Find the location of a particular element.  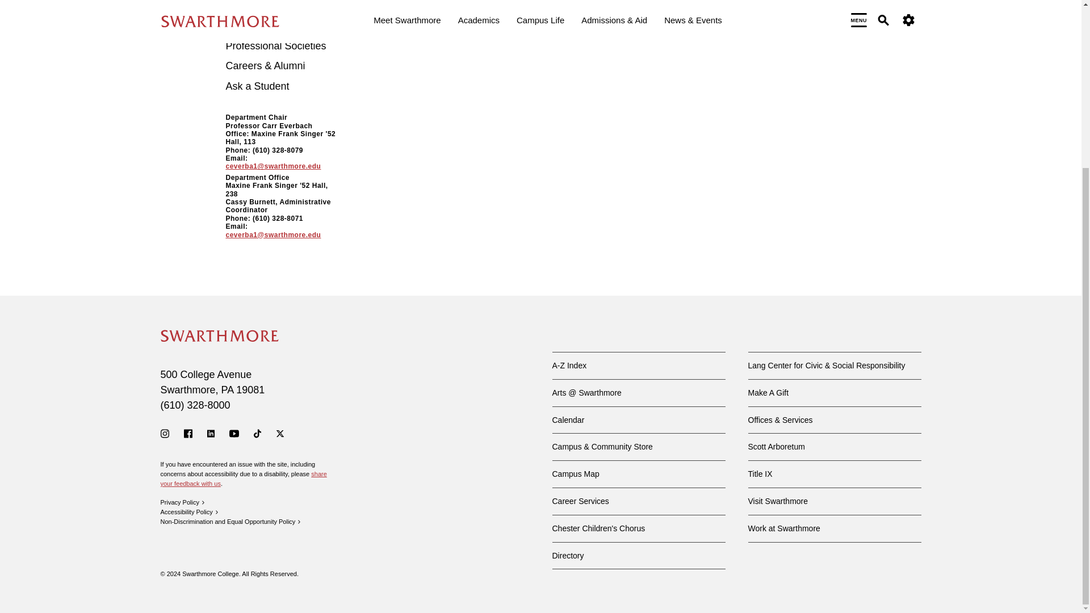

TikTok is located at coordinates (258, 434).